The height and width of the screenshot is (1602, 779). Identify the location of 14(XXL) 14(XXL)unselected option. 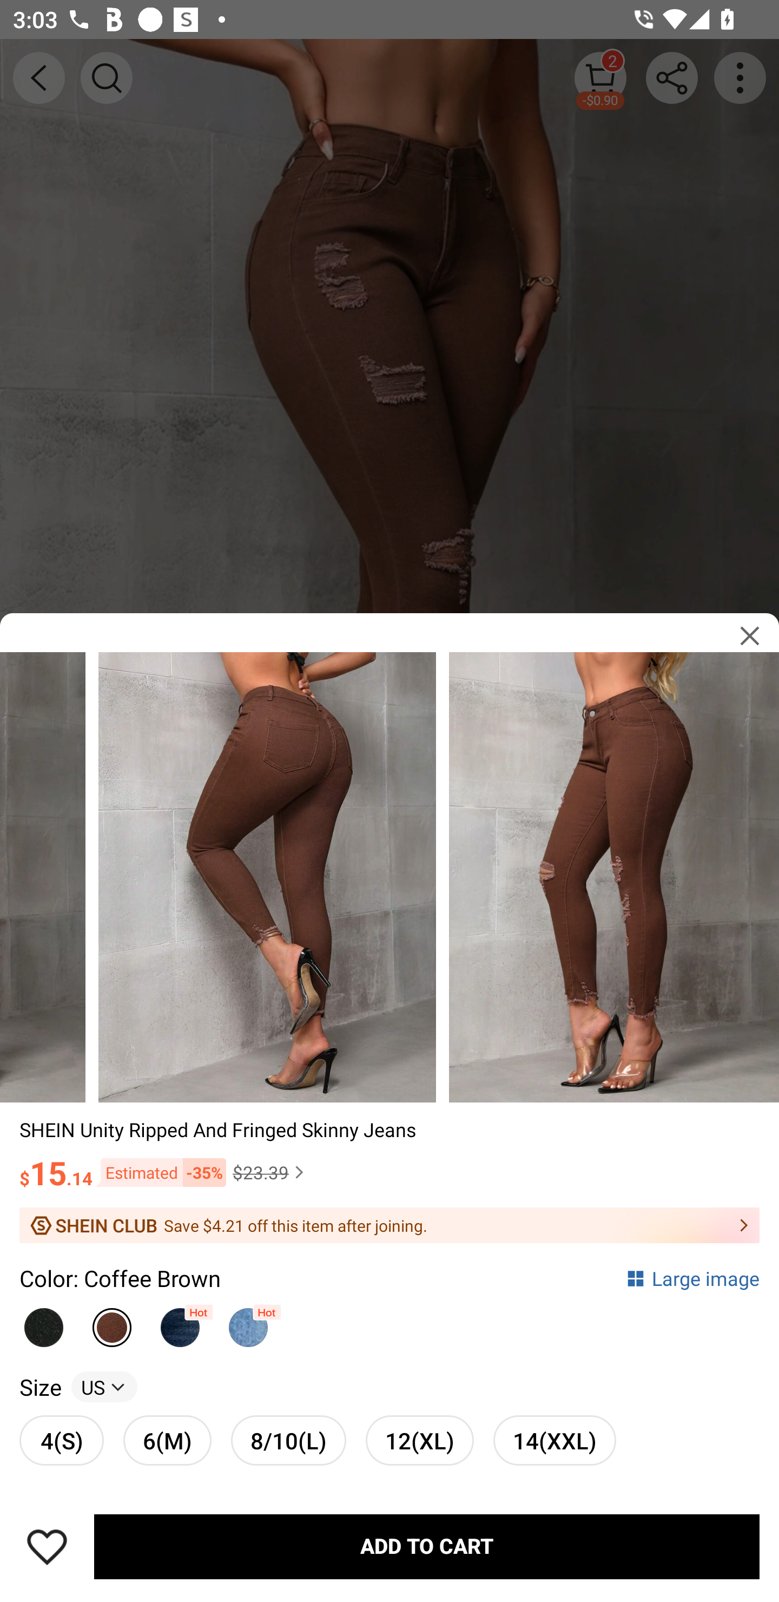
(554, 1440).